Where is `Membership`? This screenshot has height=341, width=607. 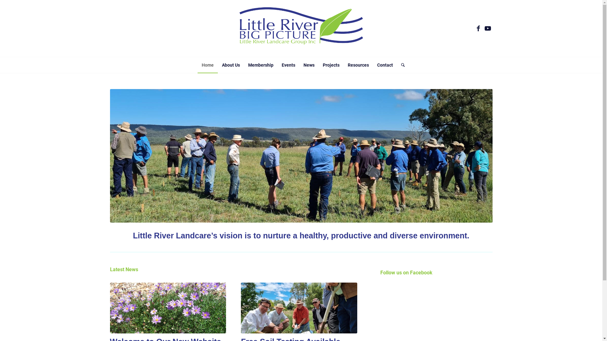 Membership is located at coordinates (261, 65).